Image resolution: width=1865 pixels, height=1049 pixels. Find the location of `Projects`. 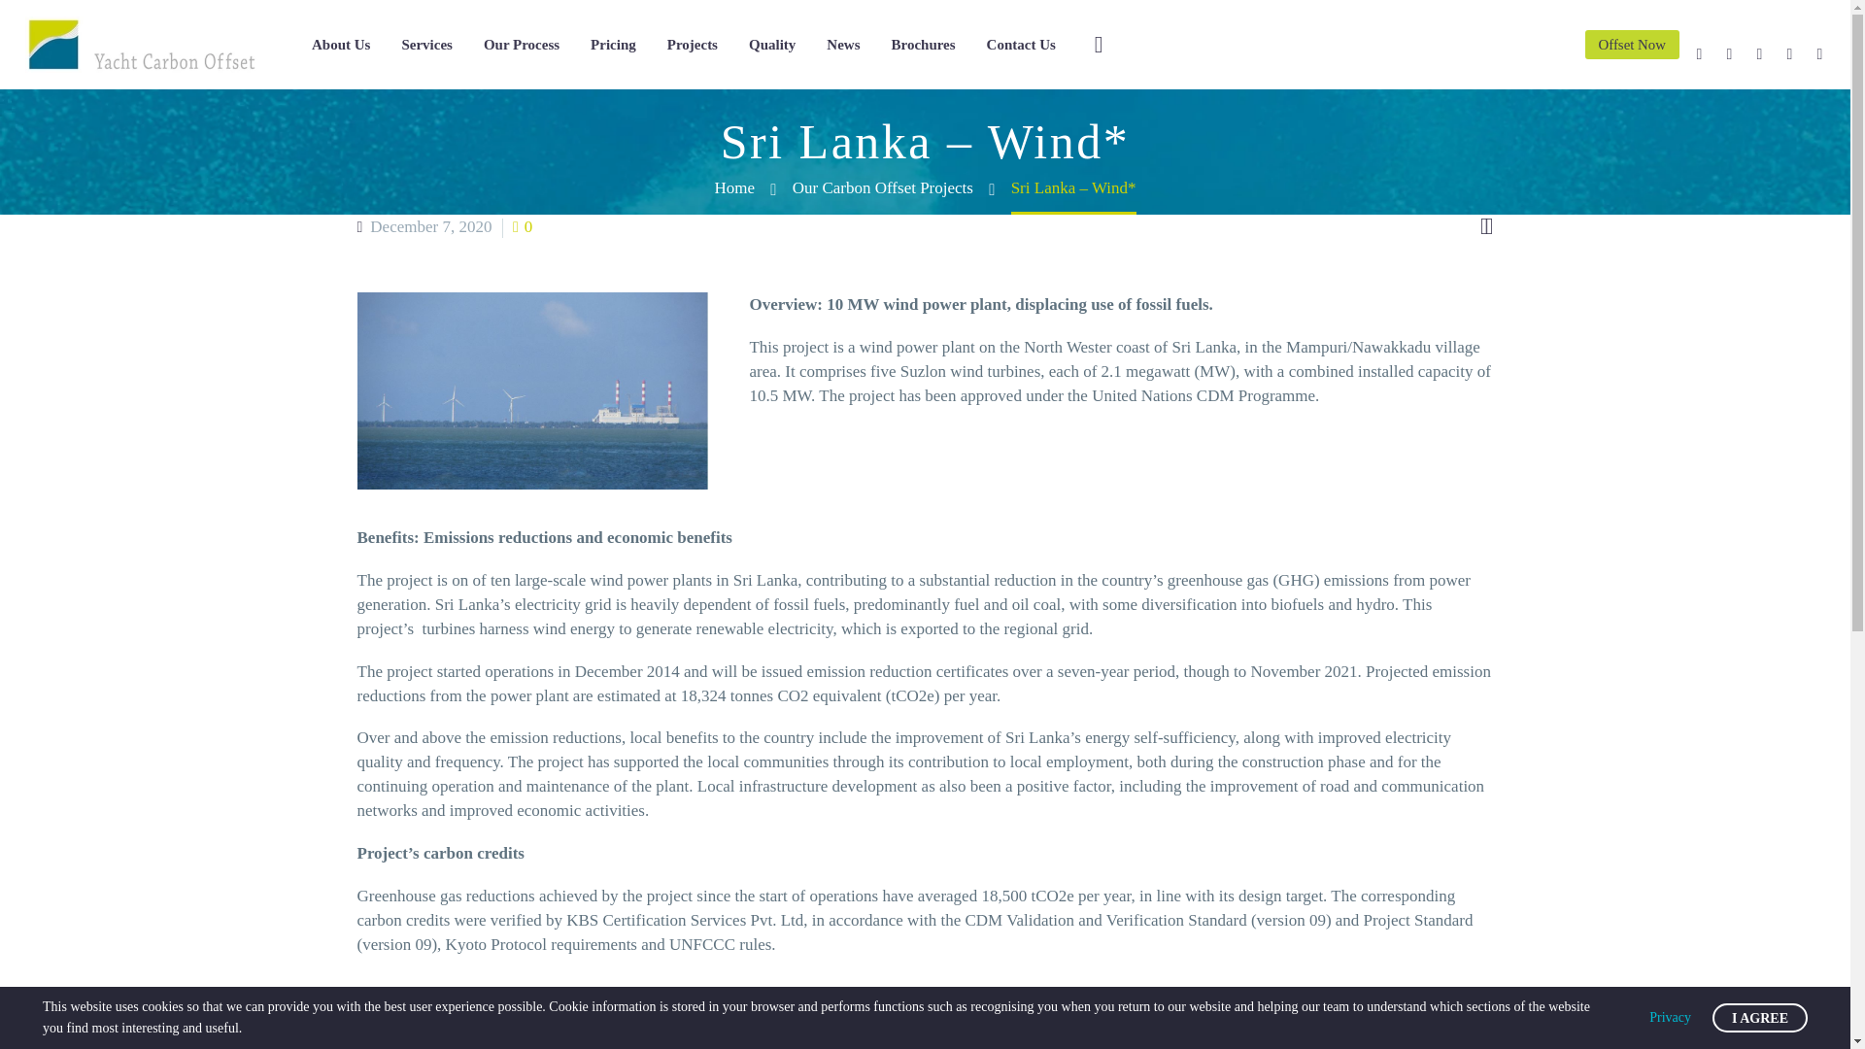

Projects is located at coordinates (692, 45).